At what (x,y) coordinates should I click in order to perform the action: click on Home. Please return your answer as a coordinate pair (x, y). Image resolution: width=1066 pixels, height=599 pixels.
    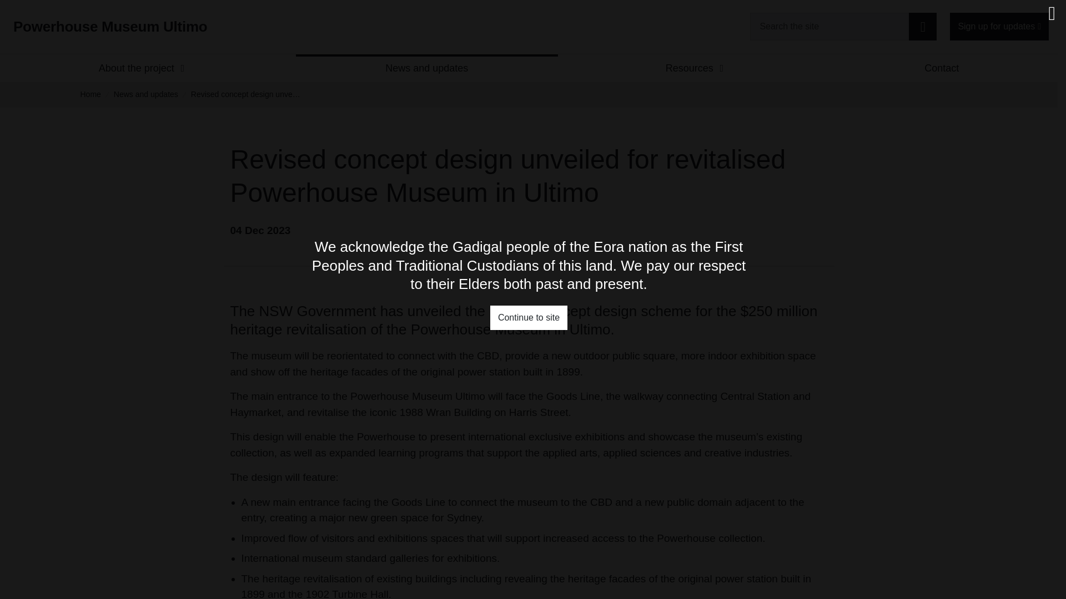
    Looking at the image, I should click on (90, 94).